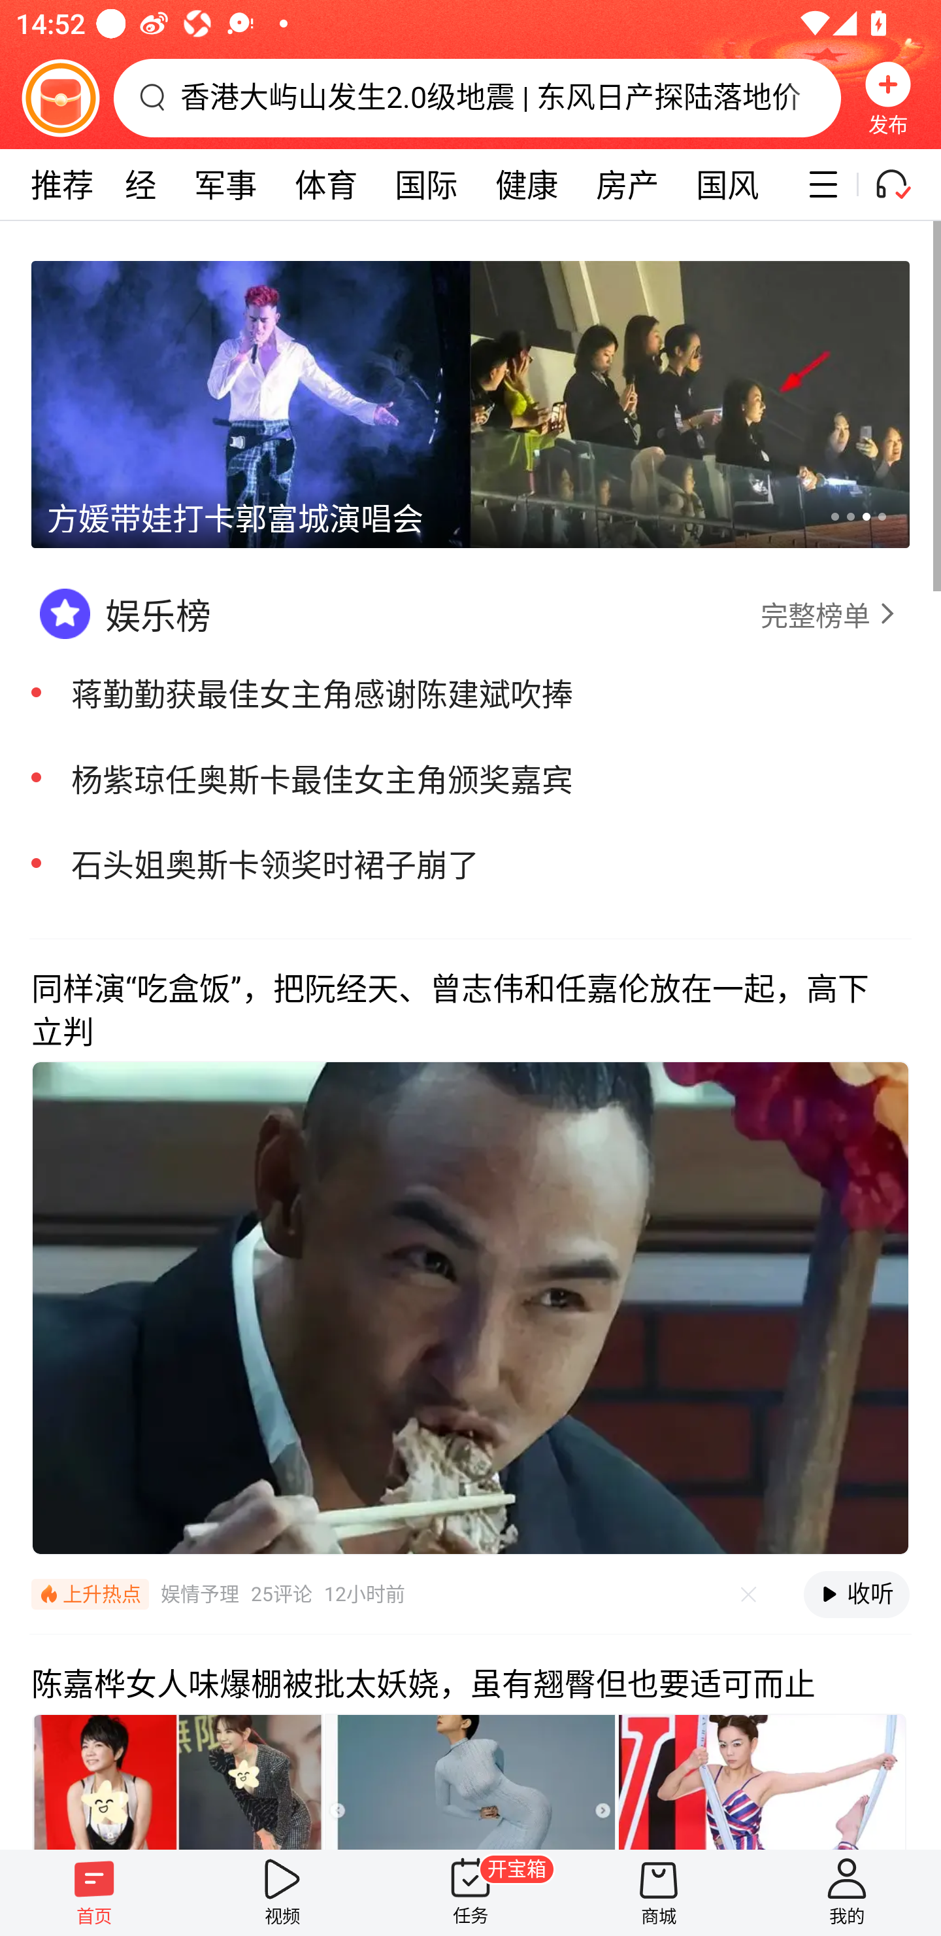 The width and height of the screenshot is (941, 1936). What do you see at coordinates (94, 1892) in the screenshot?
I see `首页` at bounding box center [94, 1892].